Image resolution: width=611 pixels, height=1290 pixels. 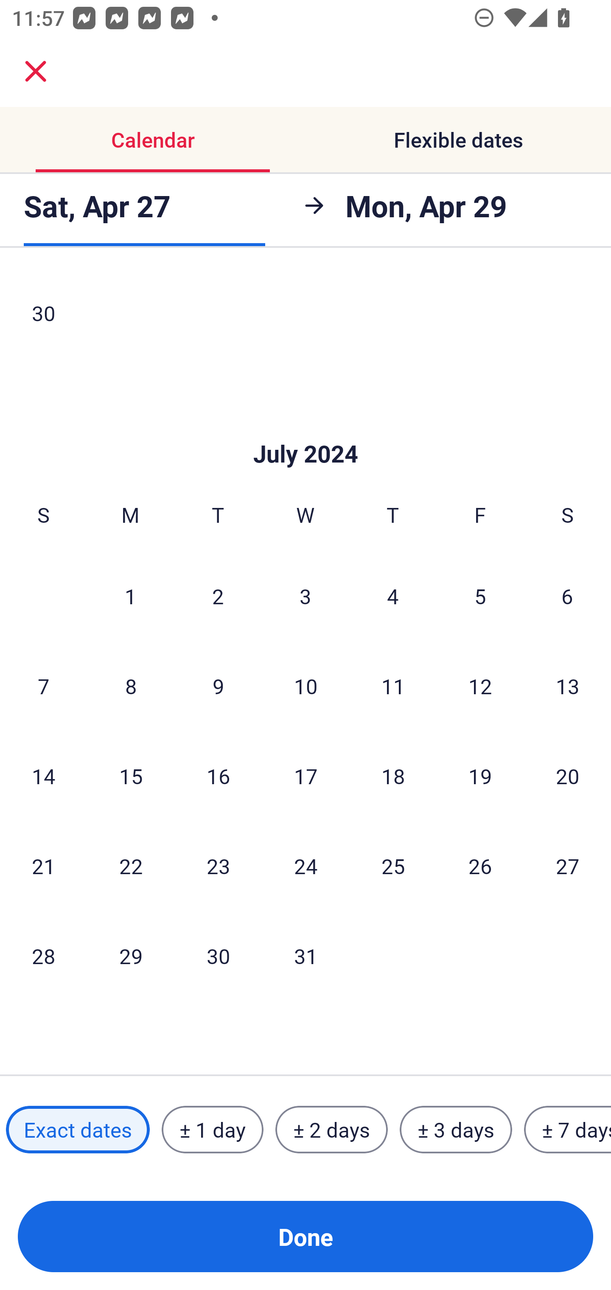 What do you see at coordinates (568, 776) in the screenshot?
I see `20 Saturday, July 20, 2024` at bounding box center [568, 776].